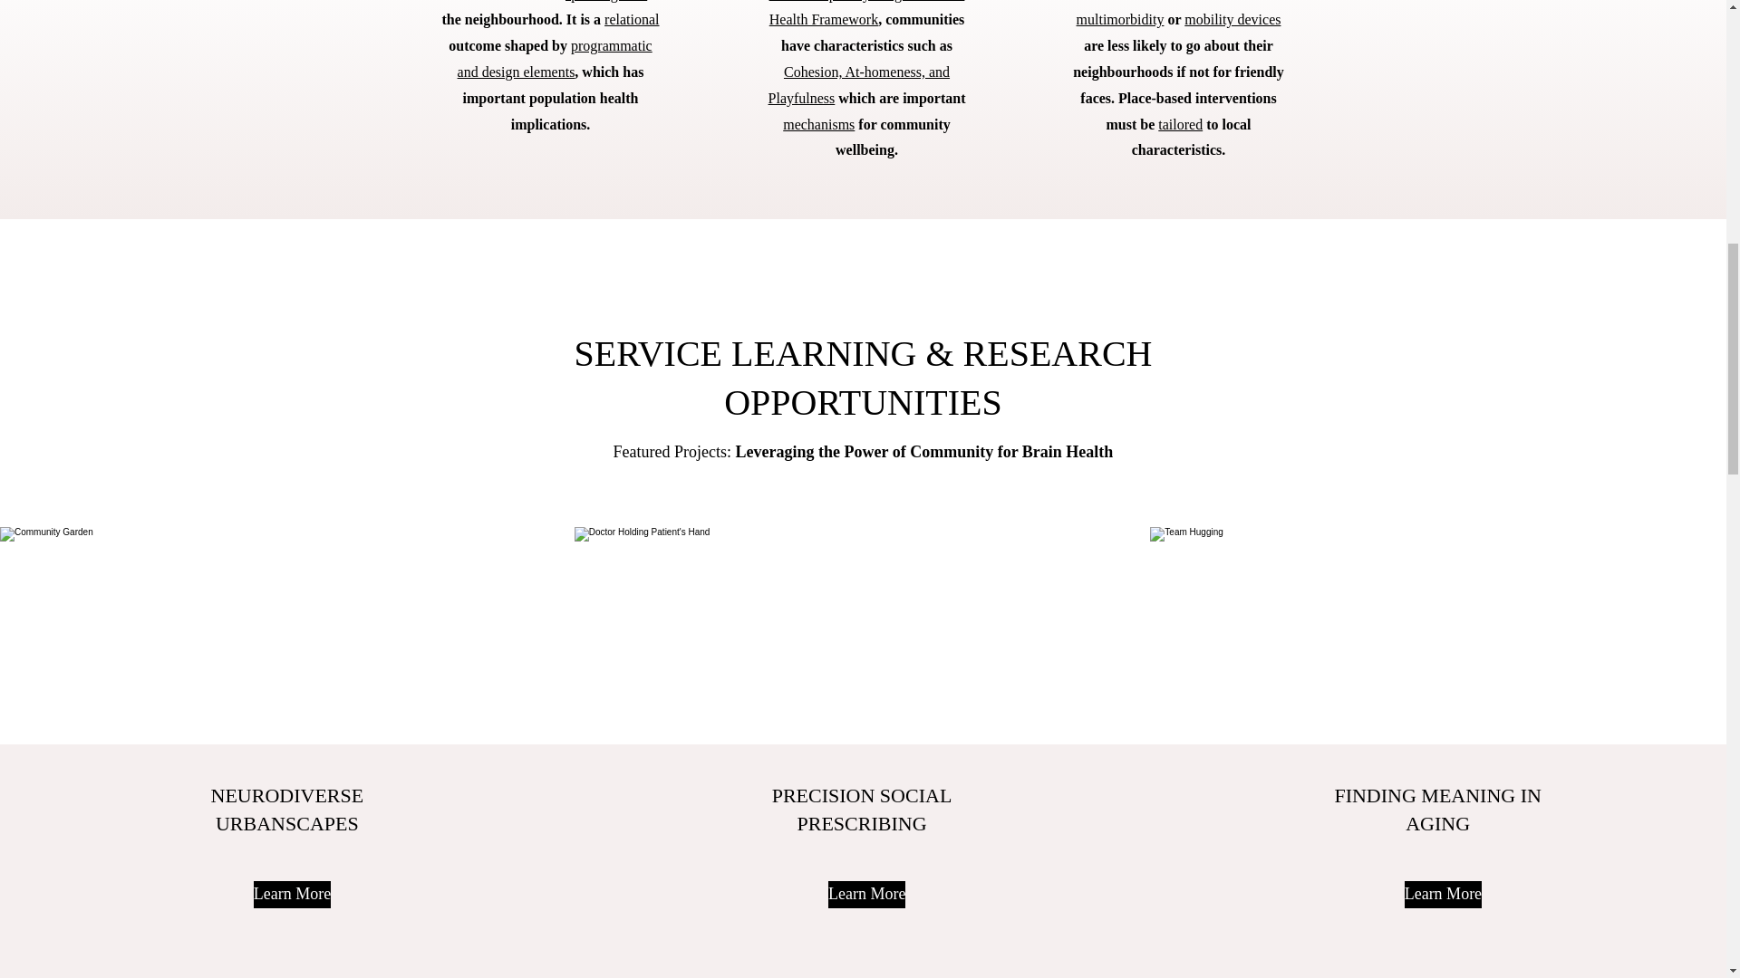 Image resolution: width=1740 pixels, height=978 pixels. I want to click on Learn More, so click(1443, 895).